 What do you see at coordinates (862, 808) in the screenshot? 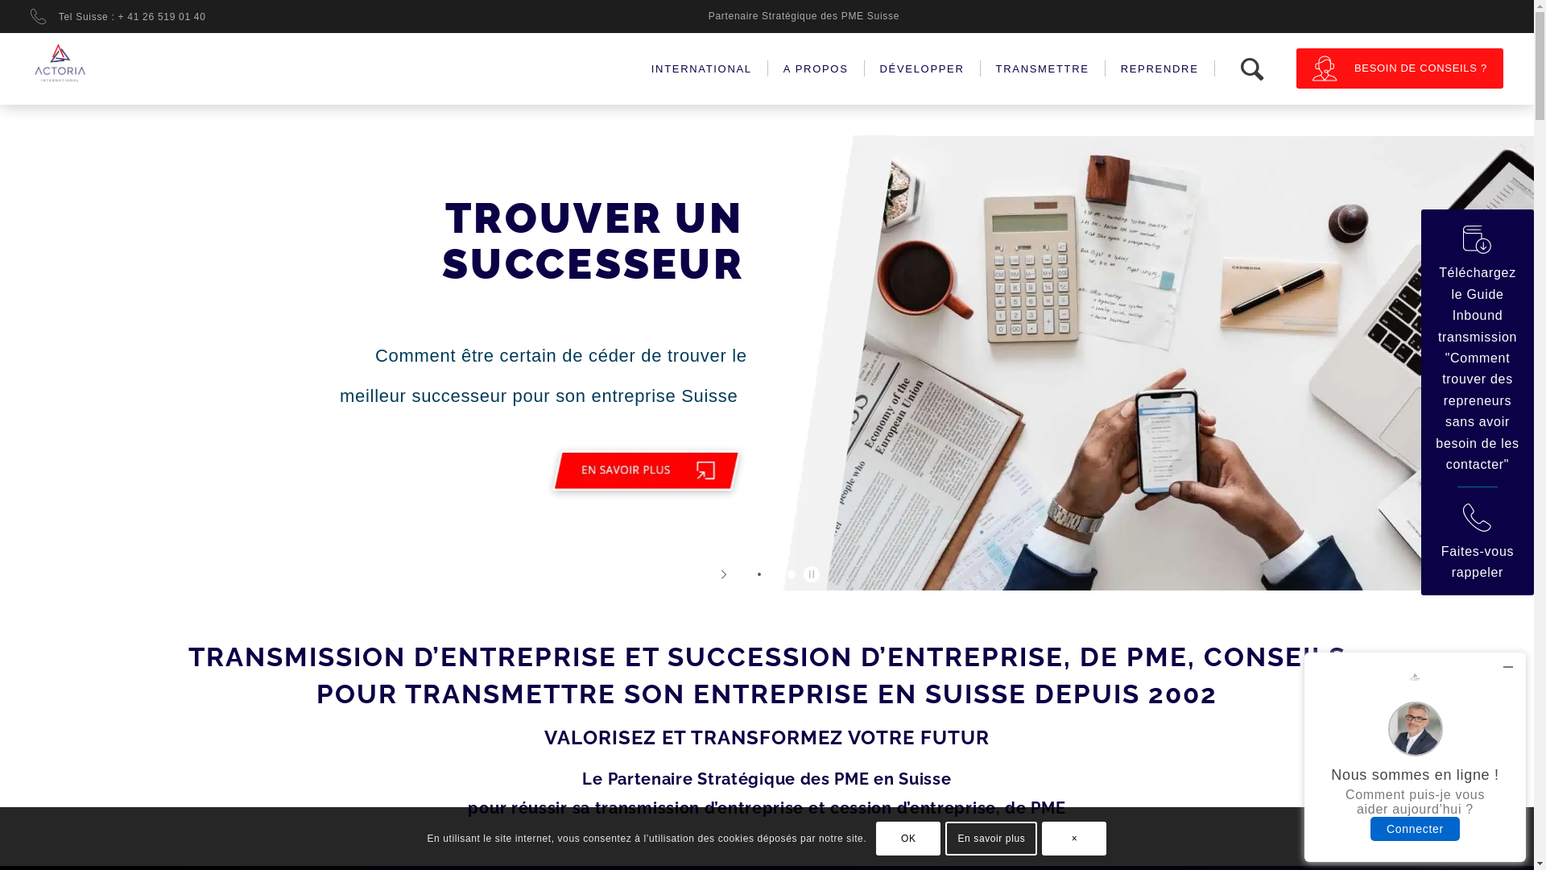
I see `cession` at bounding box center [862, 808].